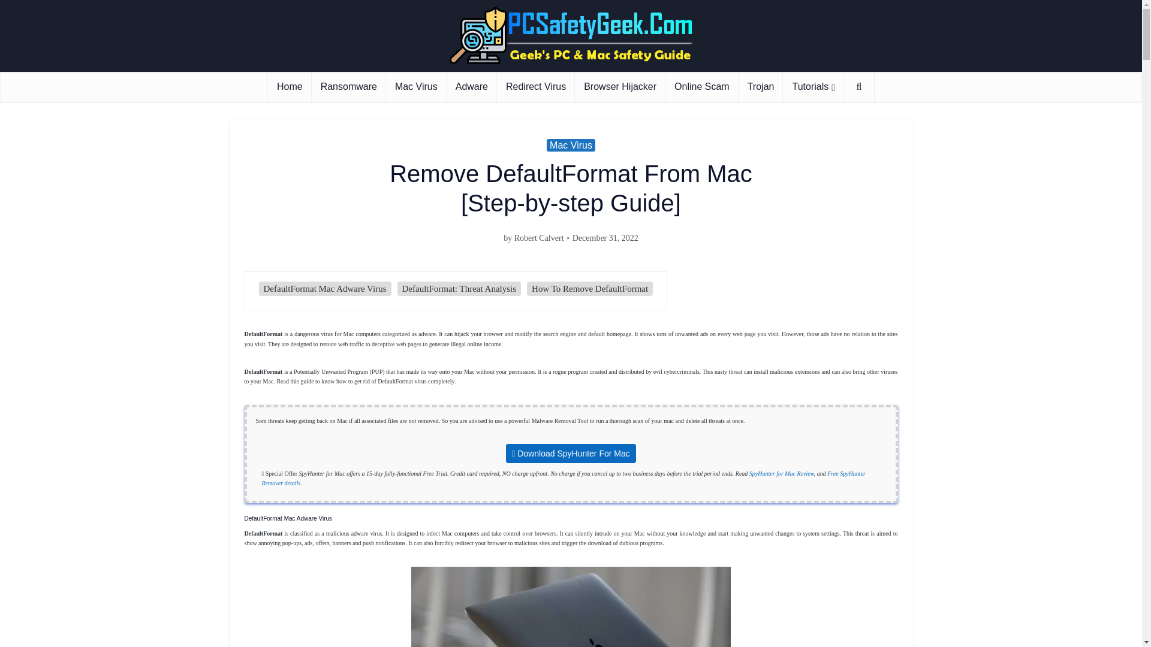 Image resolution: width=1151 pixels, height=647 pixels. I want to click on Online Scam, so click(701, 86).